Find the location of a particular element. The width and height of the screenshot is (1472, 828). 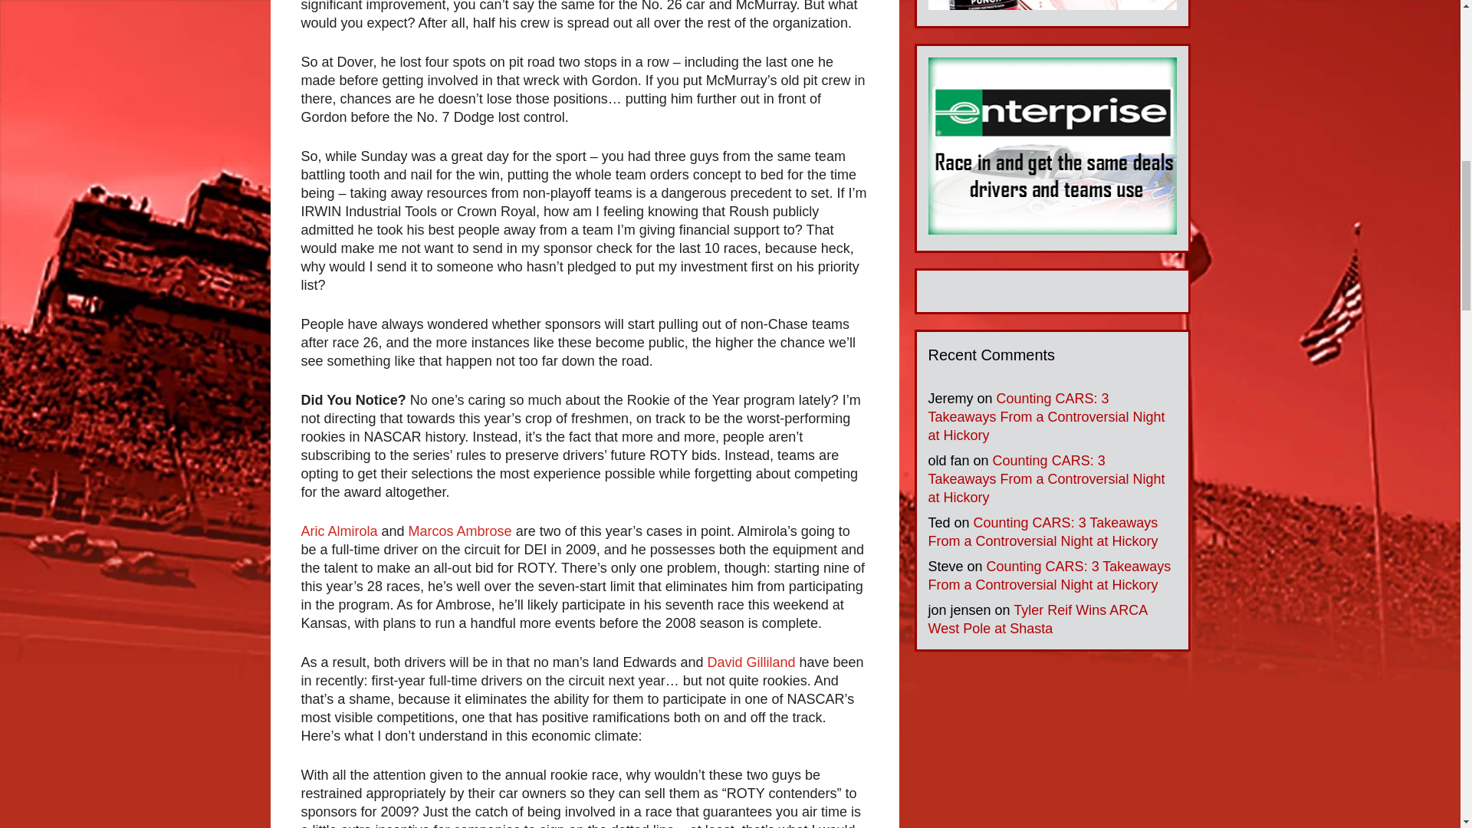

Aric Almirola is located at coordinates (338, 531).